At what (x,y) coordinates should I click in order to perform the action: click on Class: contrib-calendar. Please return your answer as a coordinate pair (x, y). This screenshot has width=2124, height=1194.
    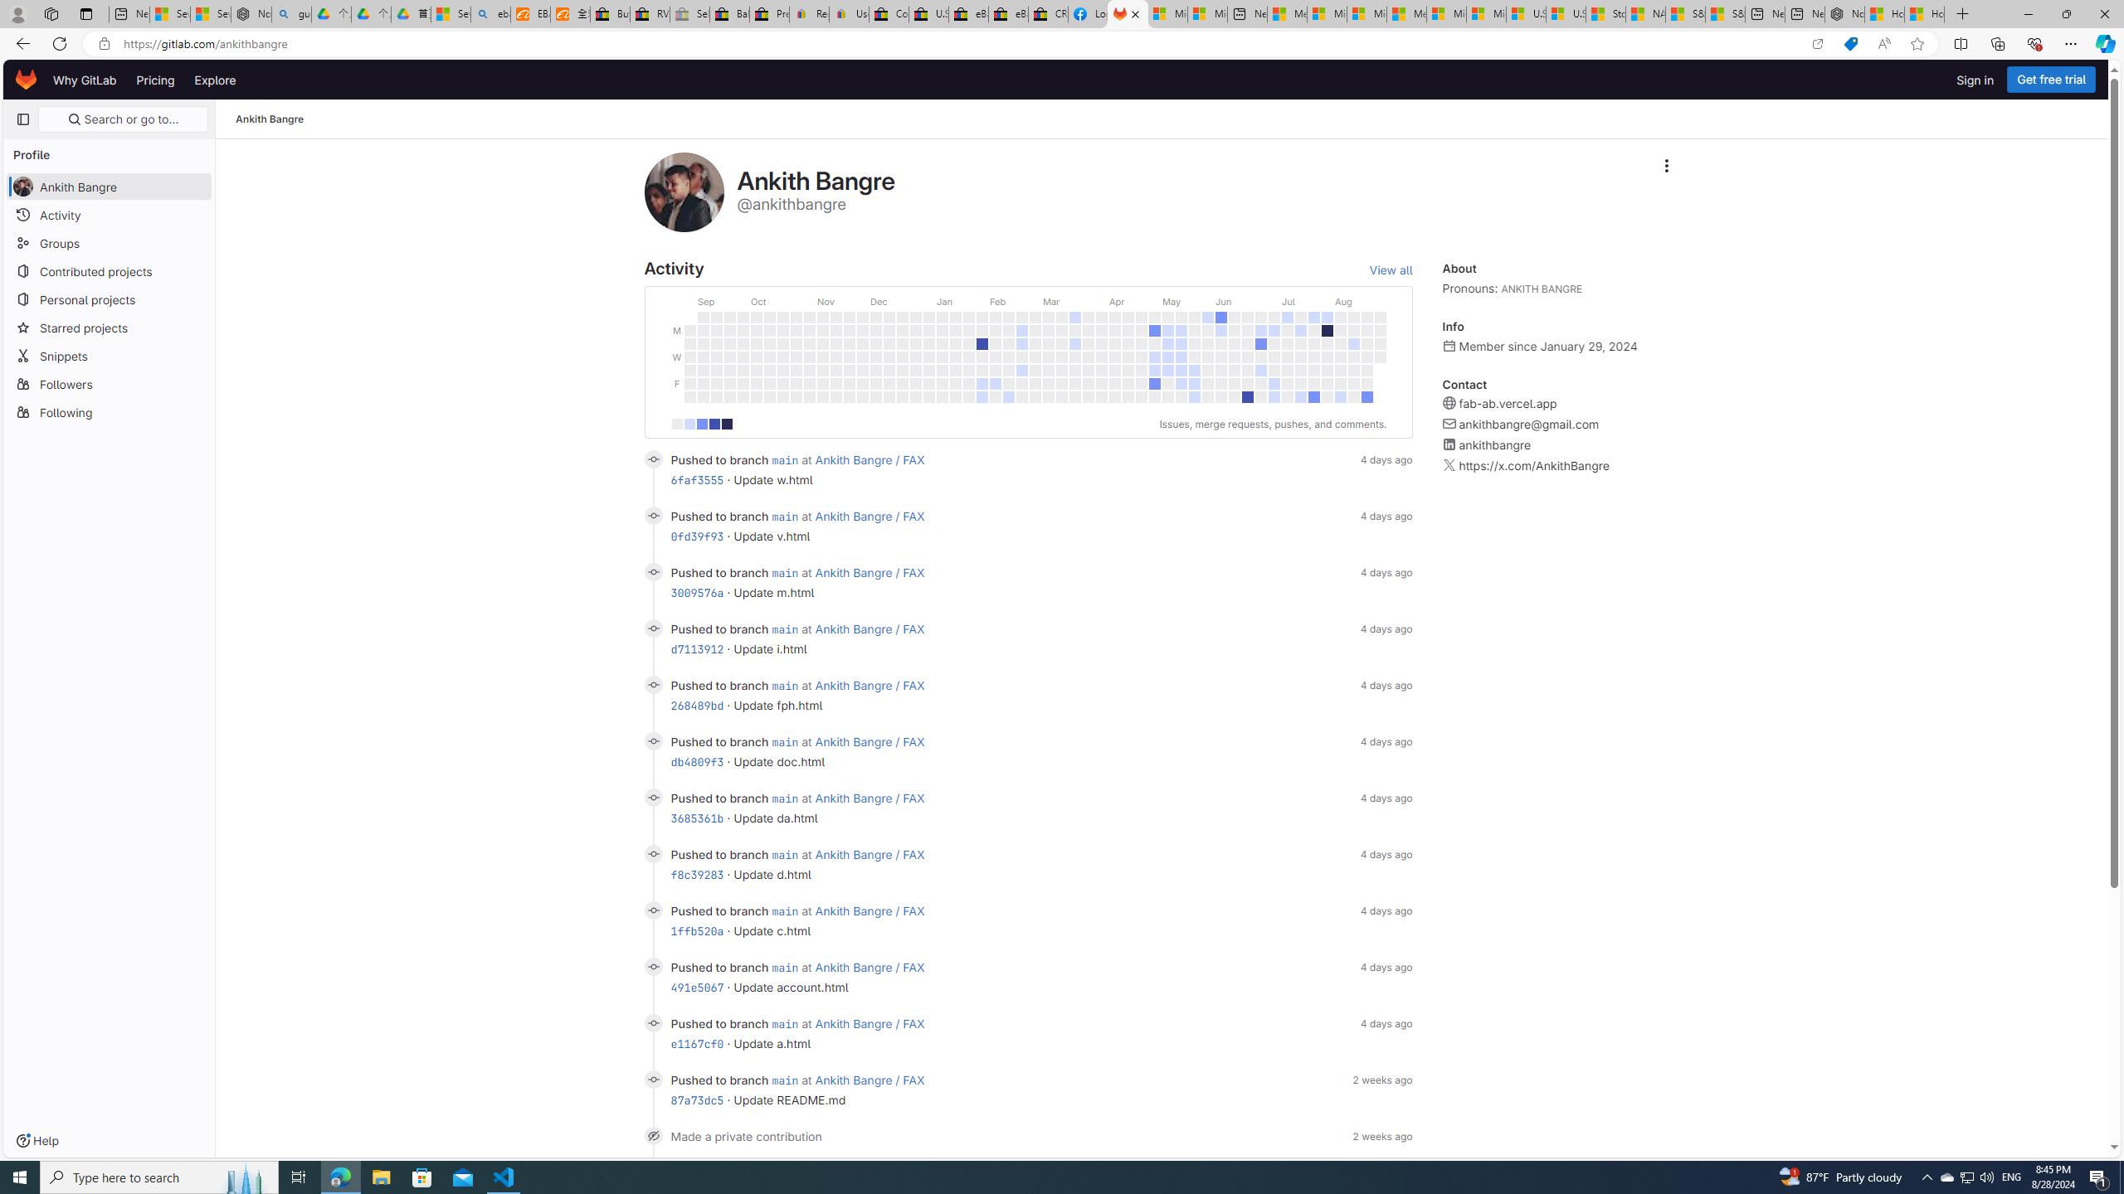
    Looking at the image, I should click on (1027, 355).